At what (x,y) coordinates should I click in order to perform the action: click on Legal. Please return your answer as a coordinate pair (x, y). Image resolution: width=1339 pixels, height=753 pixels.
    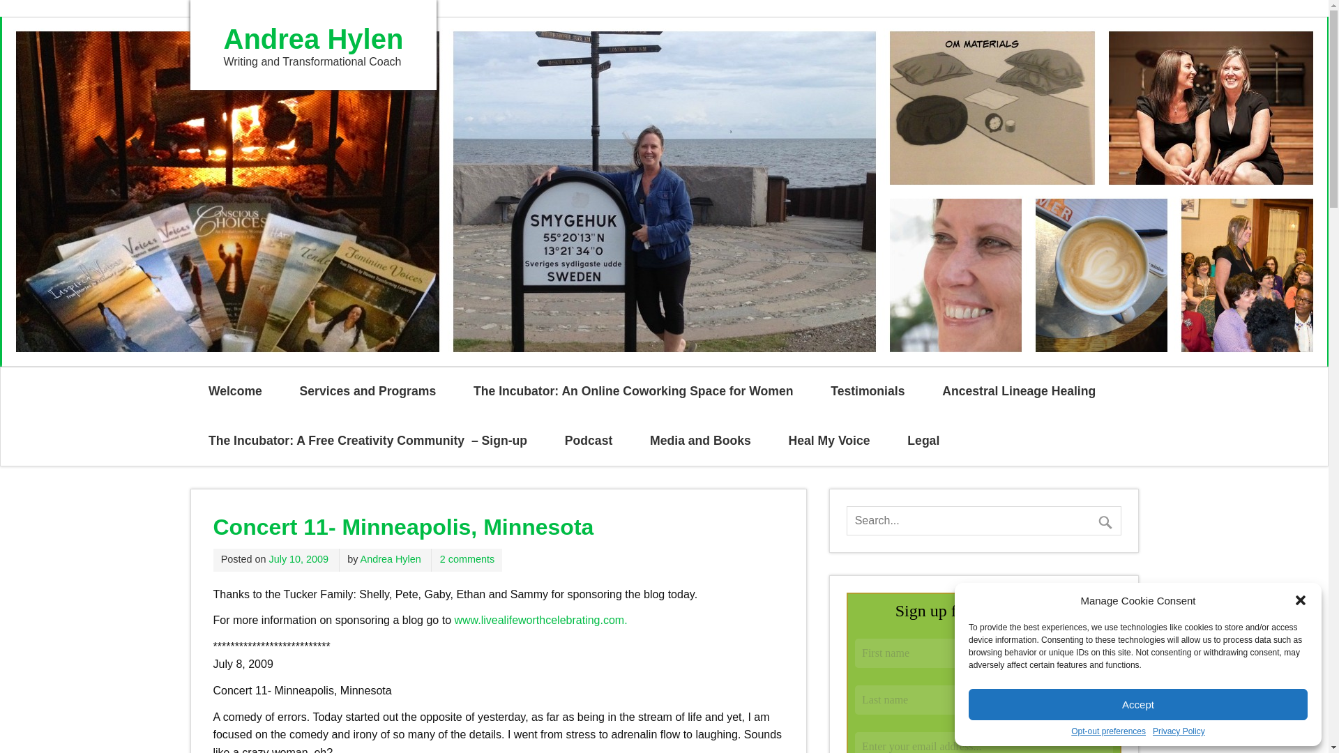
    Looking at the image, I should click on (923, 441).